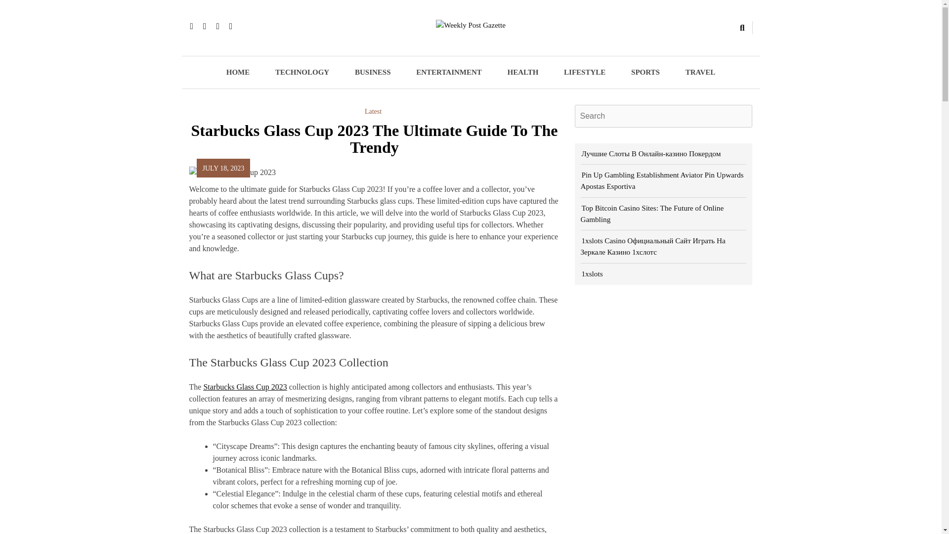  What do you see at coordinates (373, 72) in the screenshot?
I see `BUSINESS` at bounding box center [373, 72].